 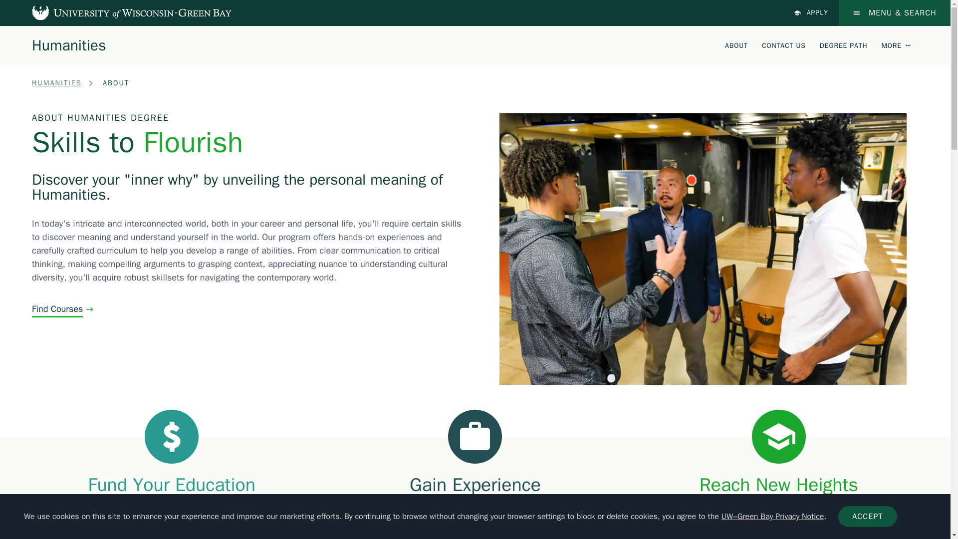 What do you see at coordinates (867, 517) in the screenshot?
I see `Accept` at bounding box center [867, 517].